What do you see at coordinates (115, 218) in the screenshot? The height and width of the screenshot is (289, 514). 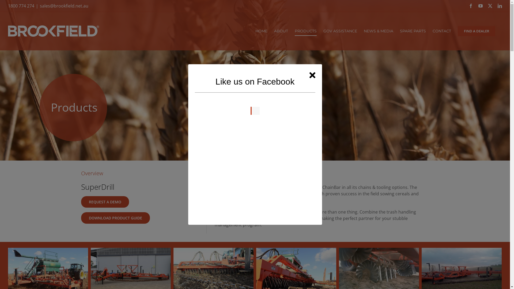 I see `DOWNLOAD PRODUCT GUIDE` at bounding box center [115, 218].